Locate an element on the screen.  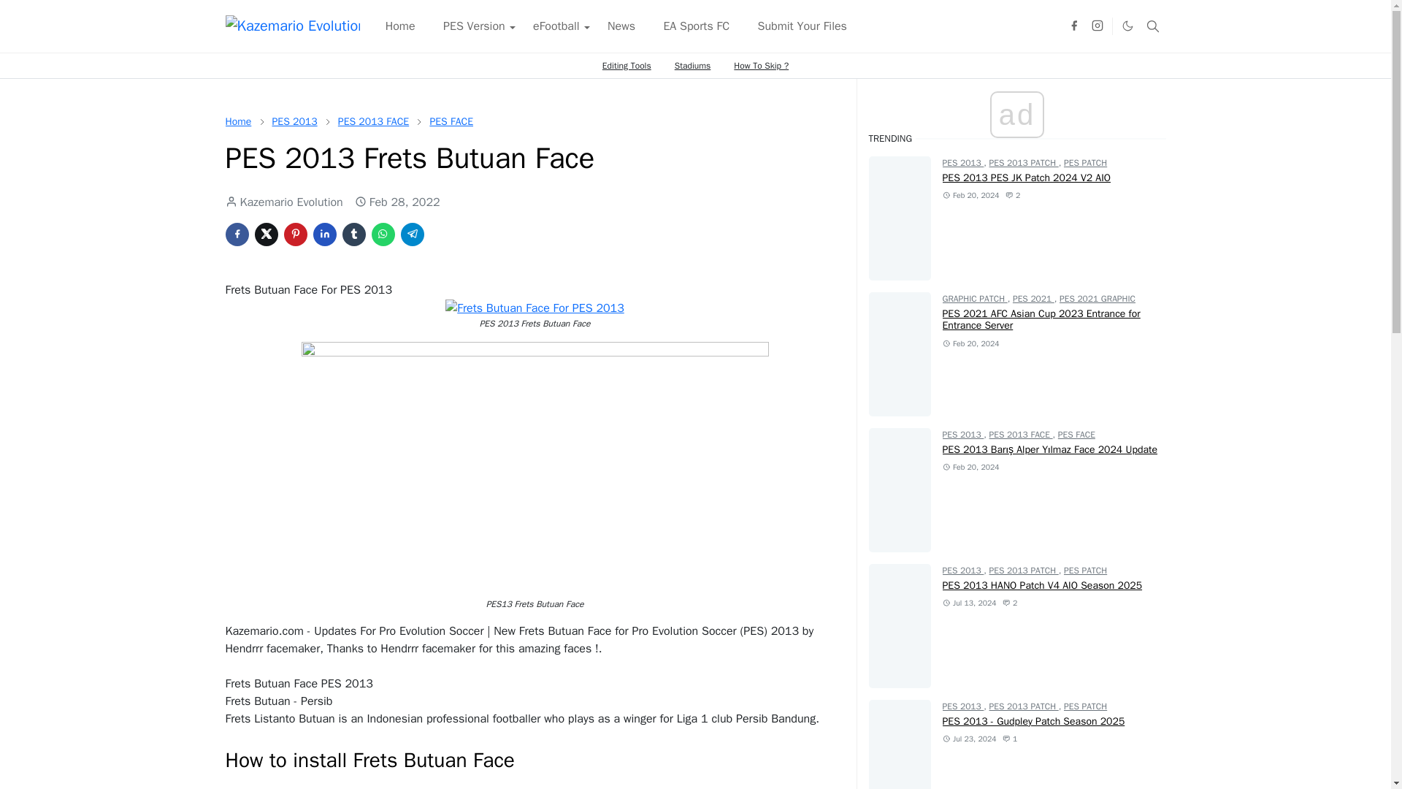
How To Skip ? is located at coordinates (761, 66).